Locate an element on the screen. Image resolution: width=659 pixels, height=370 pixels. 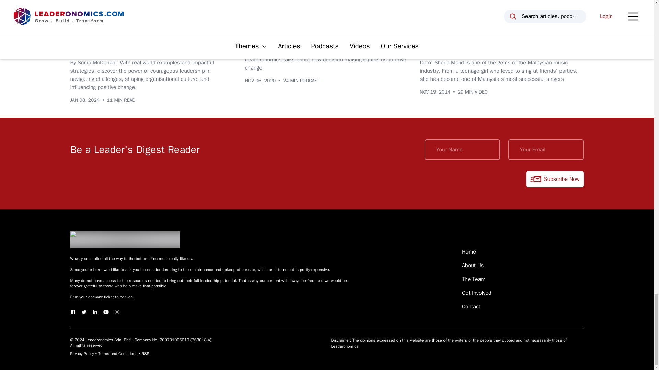
Leadership is located at coordinates (293, 22).